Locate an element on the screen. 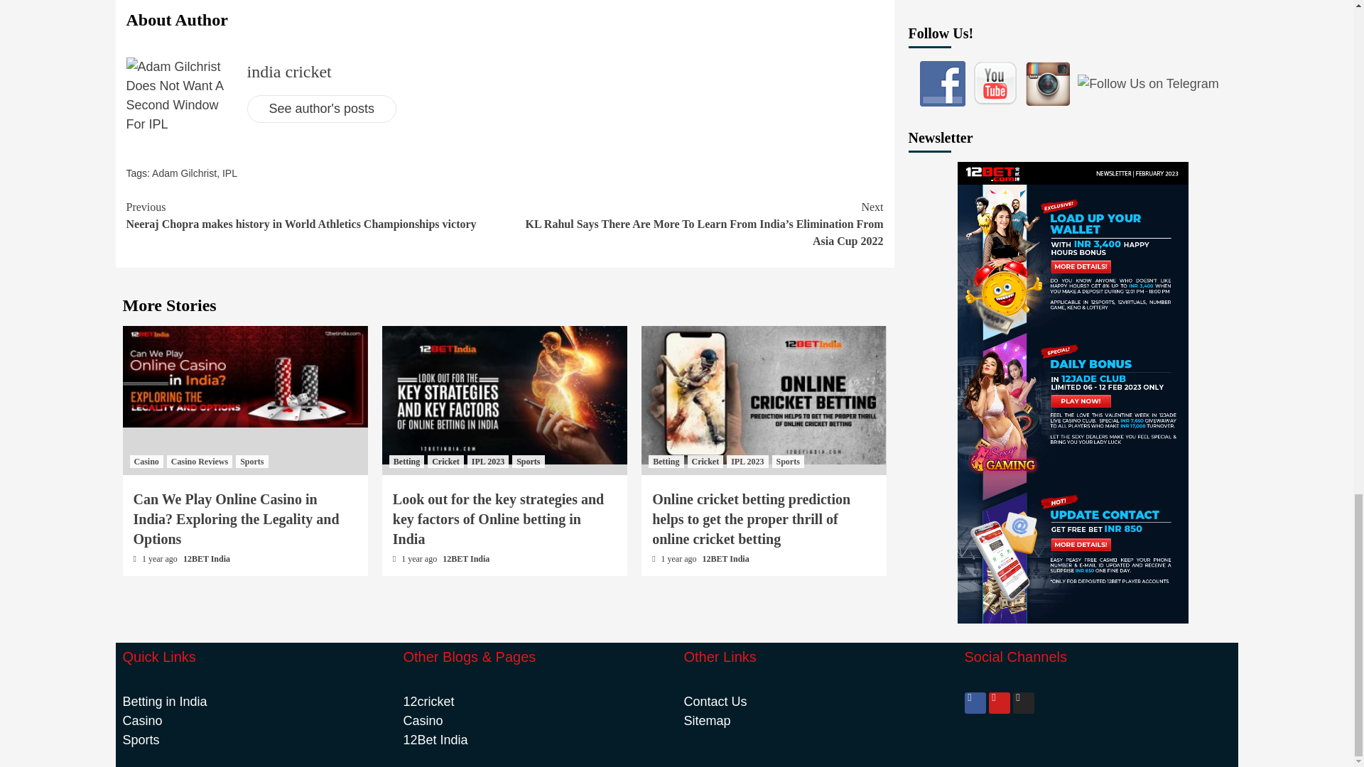  12BET India is located at coordinates (206, 558).